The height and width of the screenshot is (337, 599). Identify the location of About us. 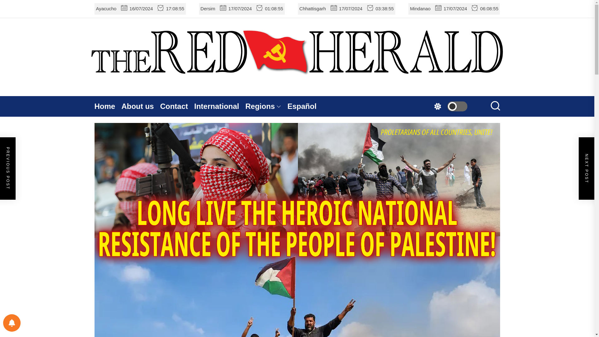
(140, 106).